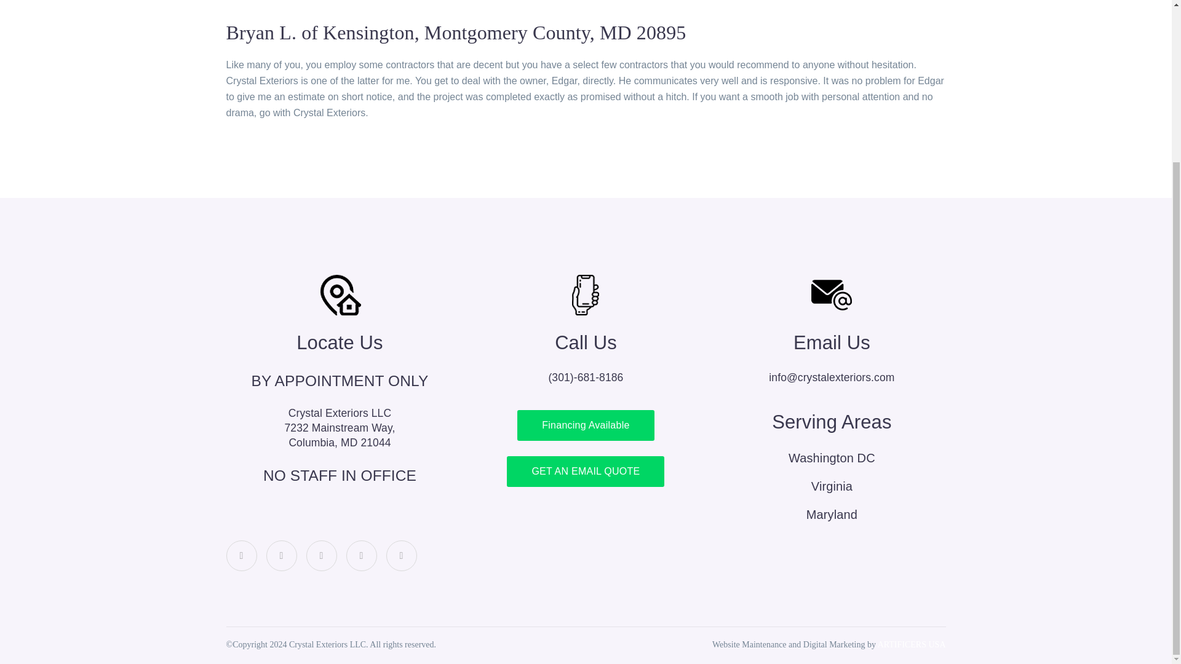 The height and width of the screenshot is (664, 1181). Describe the element at coordinates (340, 435) in the screenshot. I see `instagram` at that location.